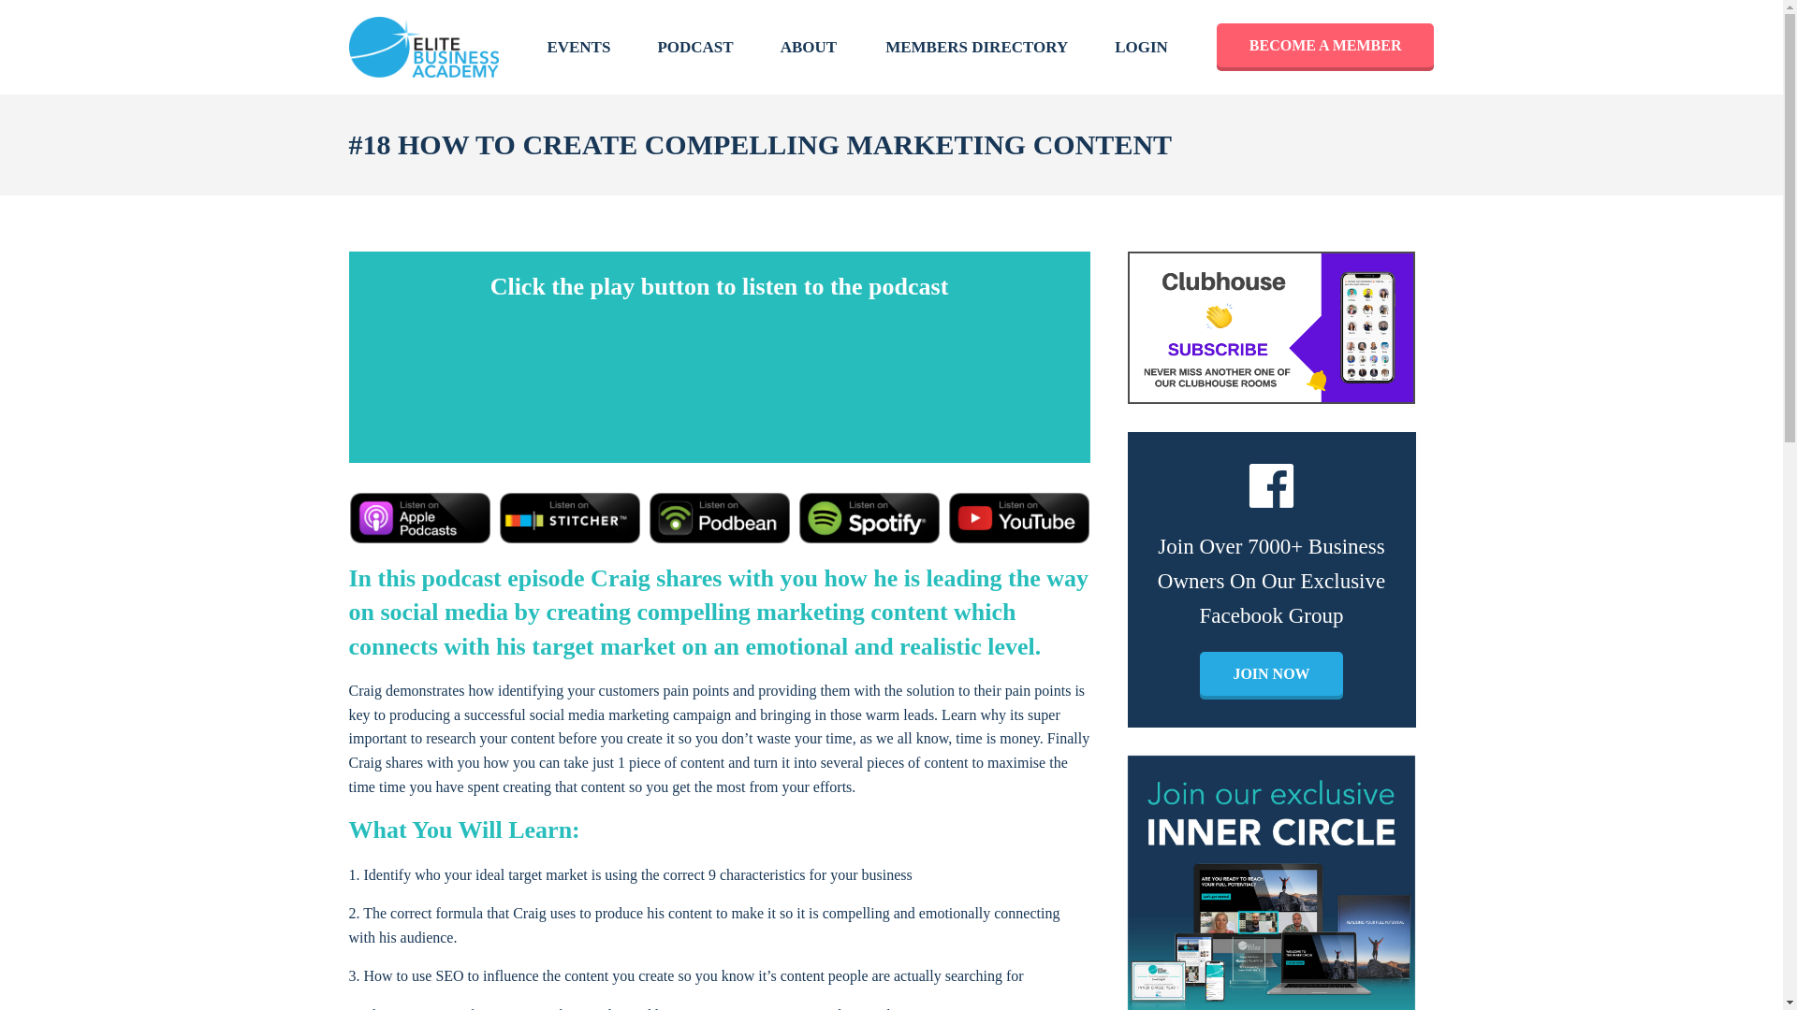 This screenshot has width=1797, height=1010. Describe the element at coordinates (809, 47) in the screenshot. I see `ABOUT` at that location.